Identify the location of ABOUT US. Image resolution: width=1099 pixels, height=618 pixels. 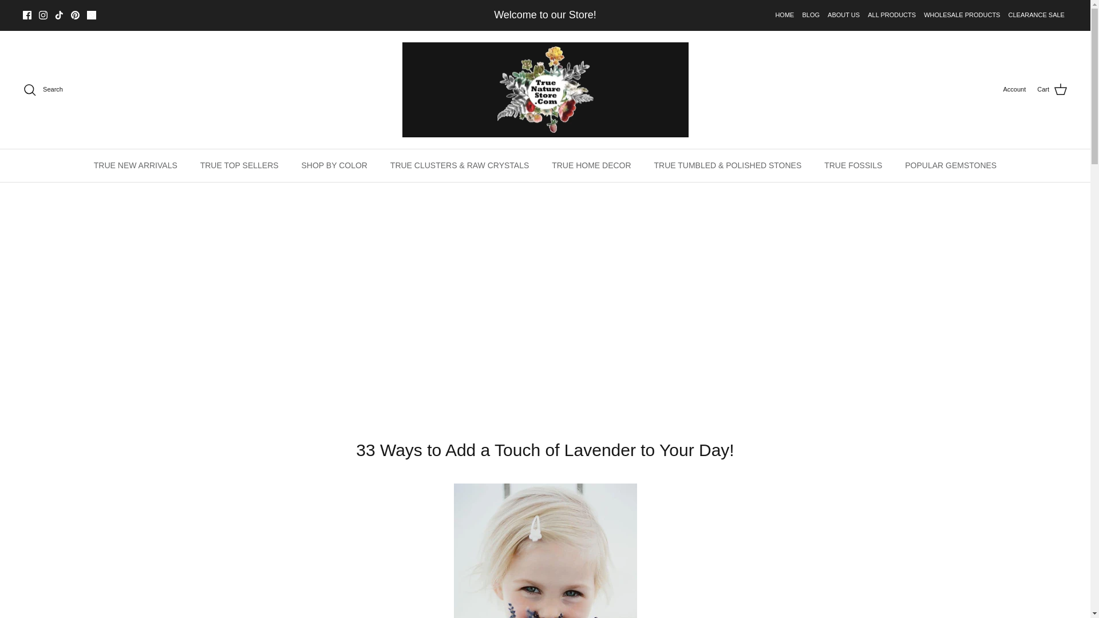
(843, 15).